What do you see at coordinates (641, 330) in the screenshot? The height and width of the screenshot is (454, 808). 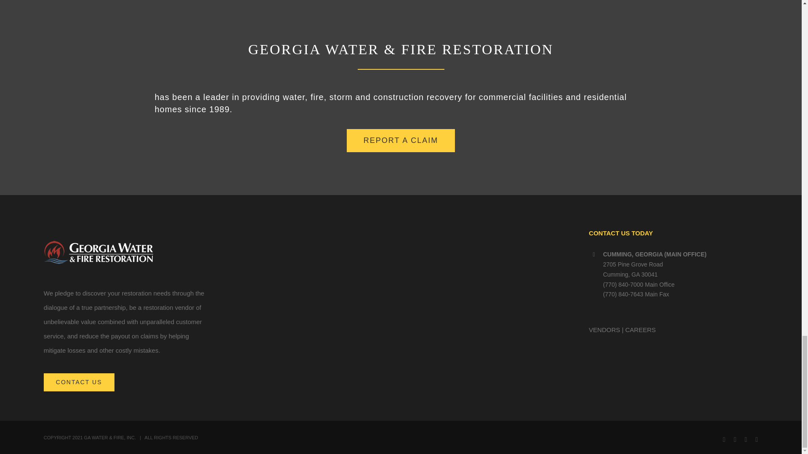 I see `CAREERS` at bounding box center [641, 330].